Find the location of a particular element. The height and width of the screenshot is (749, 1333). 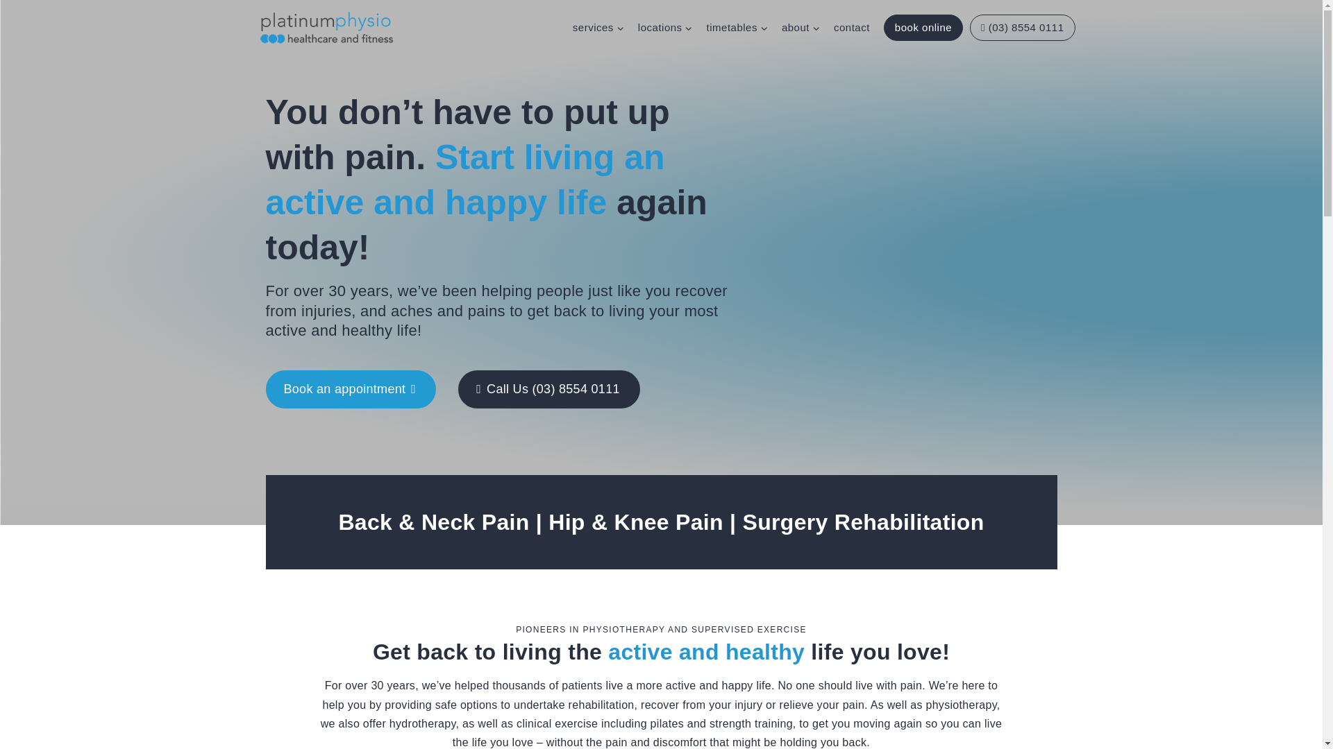

about is located at coordinates (800, 28).